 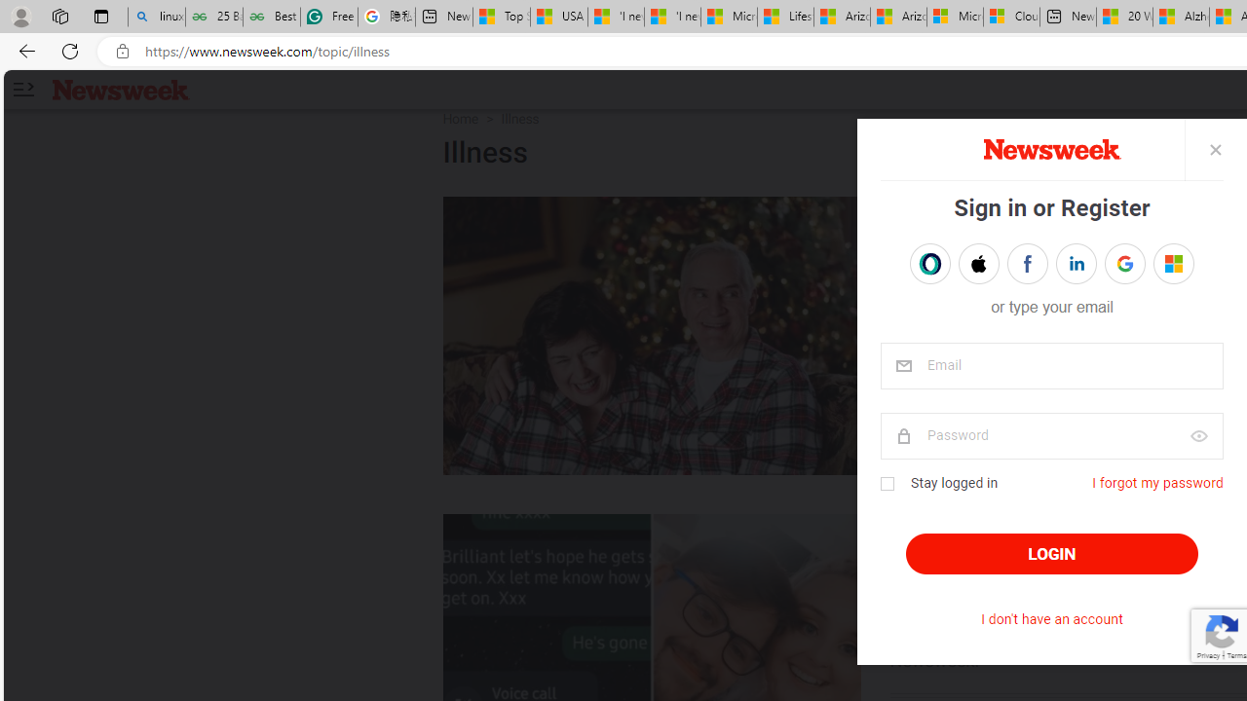 I want to click on email, so click(x=1050, y=366).